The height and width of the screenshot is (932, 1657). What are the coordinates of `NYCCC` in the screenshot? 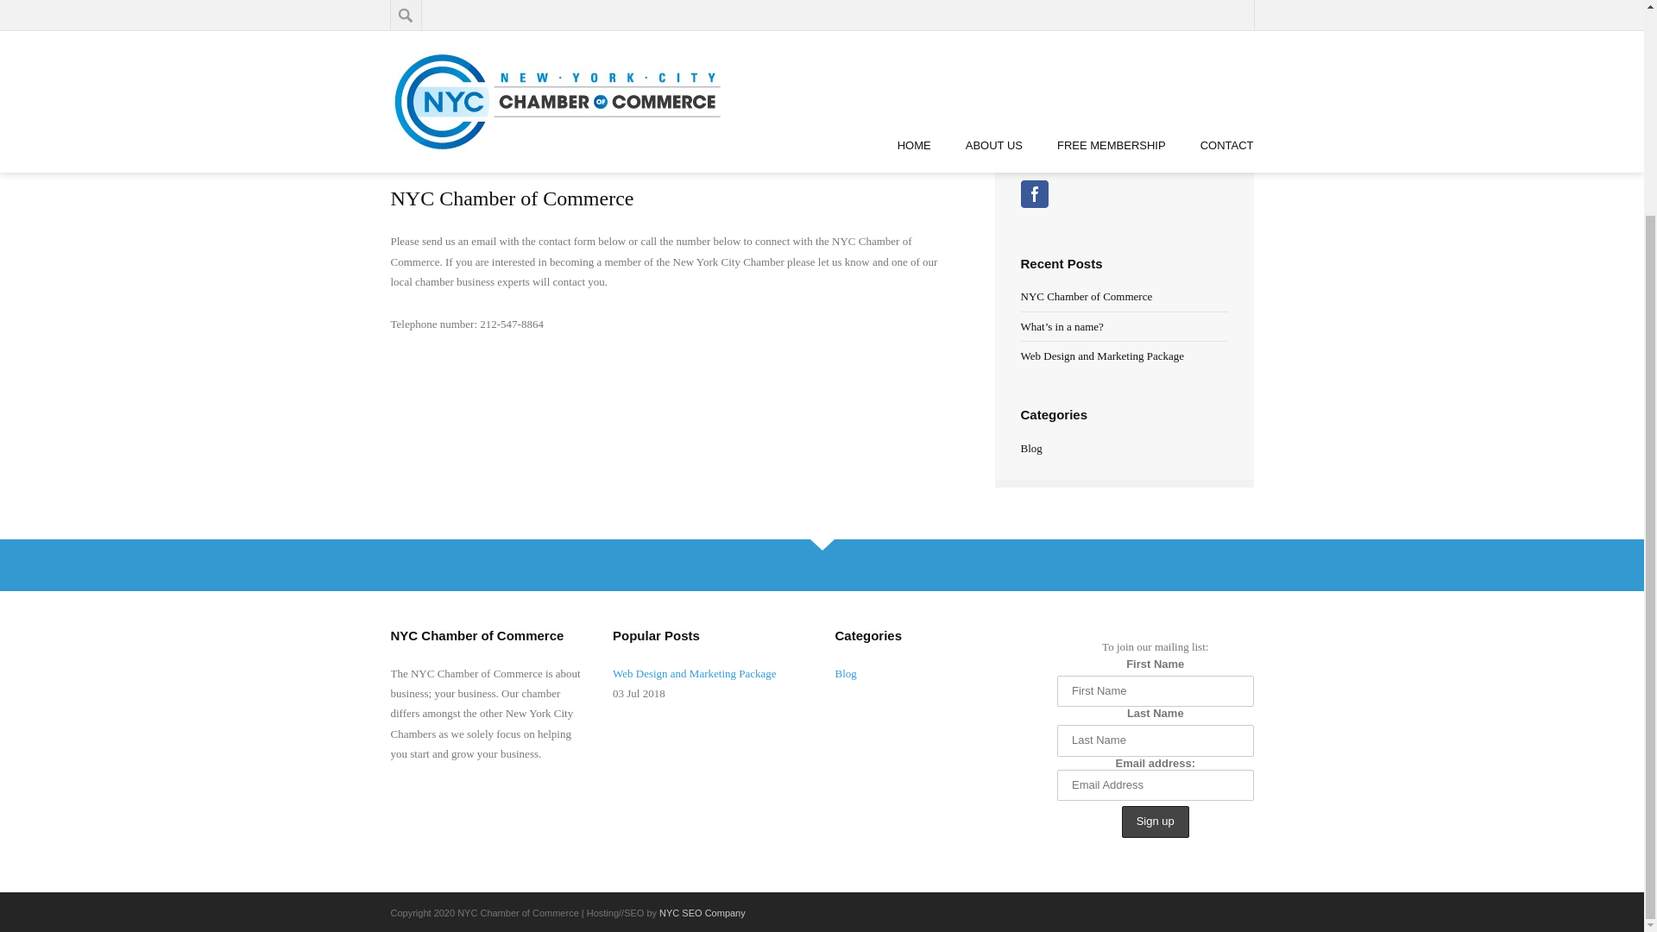 It's located at (445, 152).